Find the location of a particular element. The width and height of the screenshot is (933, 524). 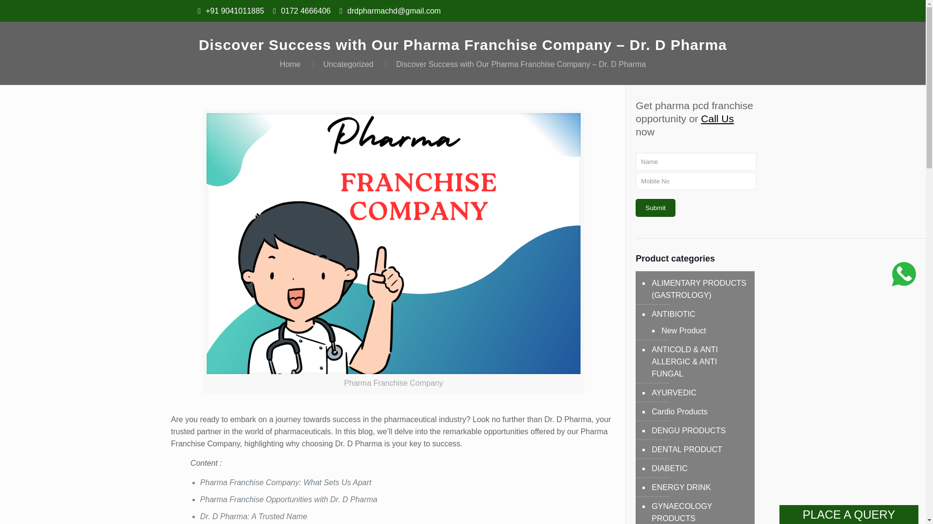

Submit is located at coordinates (655, 208).